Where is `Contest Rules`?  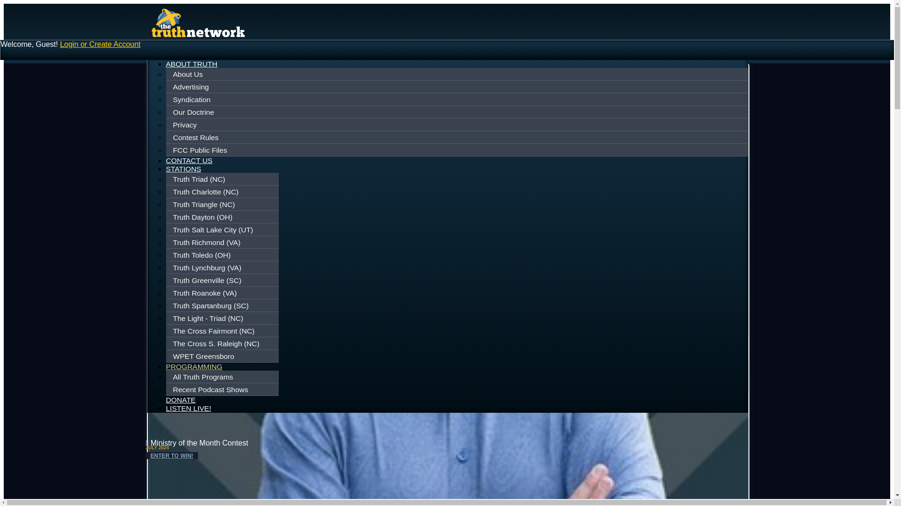
Contest Rules is located at coordinates (458, 137).